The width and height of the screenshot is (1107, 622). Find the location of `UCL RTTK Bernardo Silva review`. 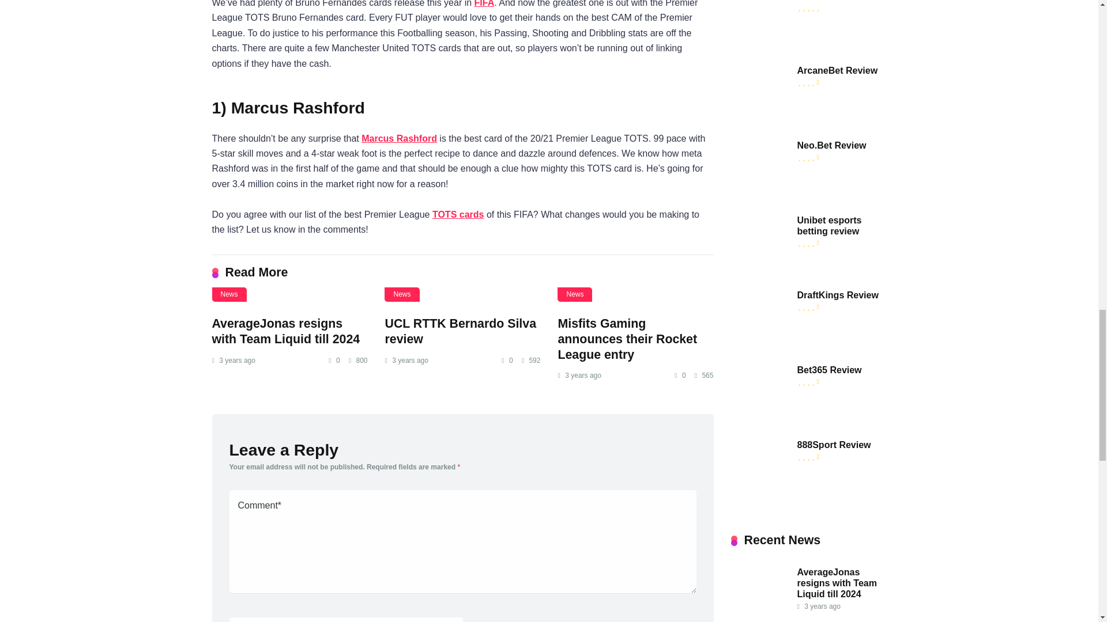

UCL RTTK Bernardo Silva review is located at coordinates (460, 331).